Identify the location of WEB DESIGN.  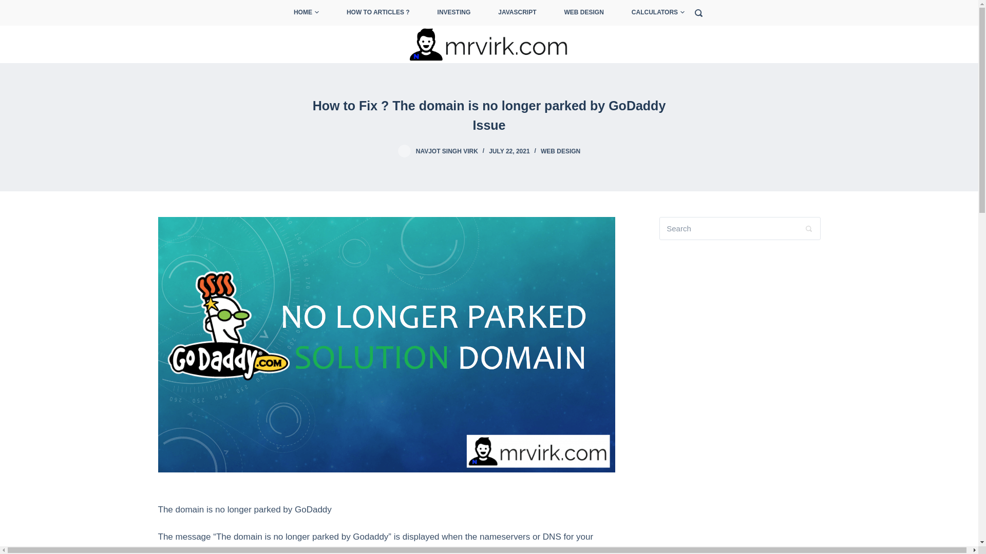
(584, 12).